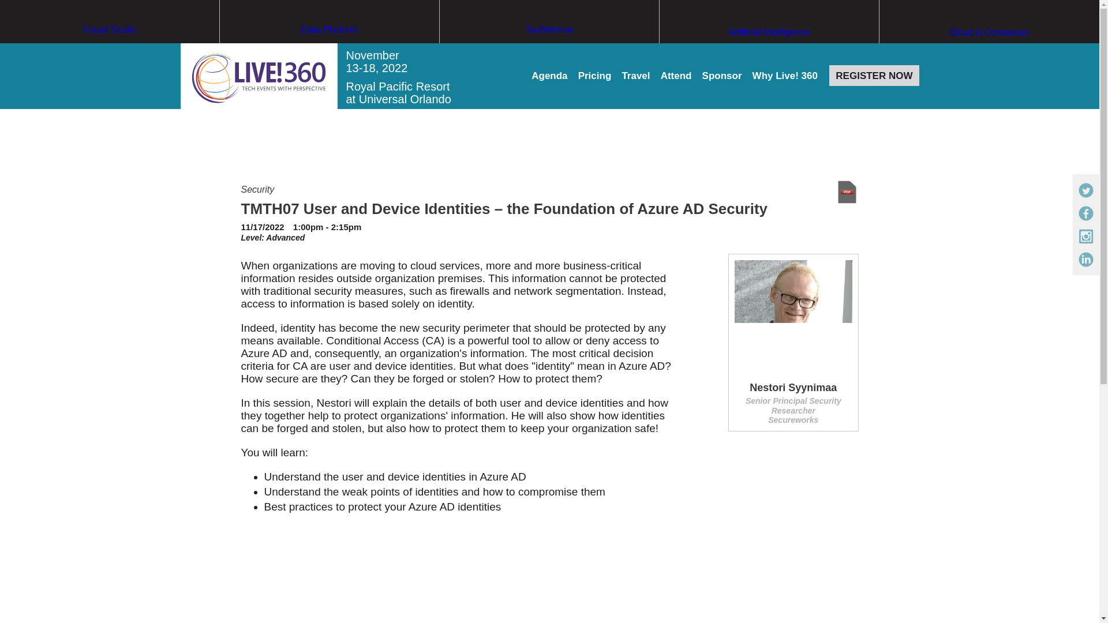 The height and width of the screenshot is (623, 1108). What do you see at coordinates (635, 76) in the screenshot?
I see `Travel` at bounding box center [635, 76].